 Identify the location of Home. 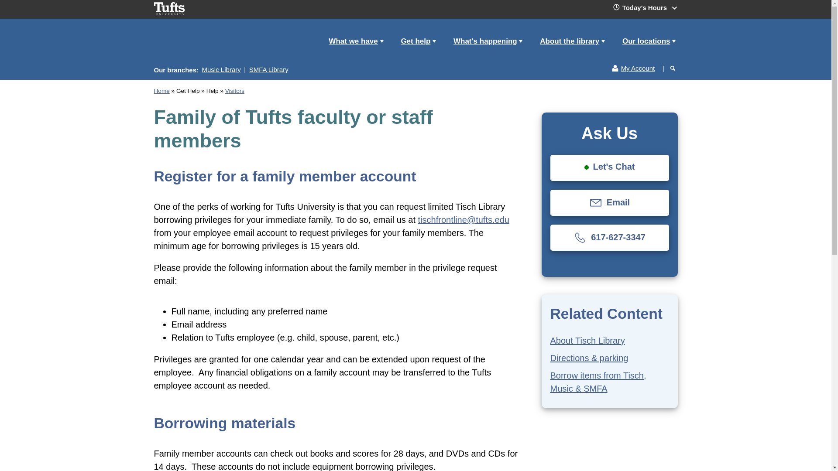
(203, 49).